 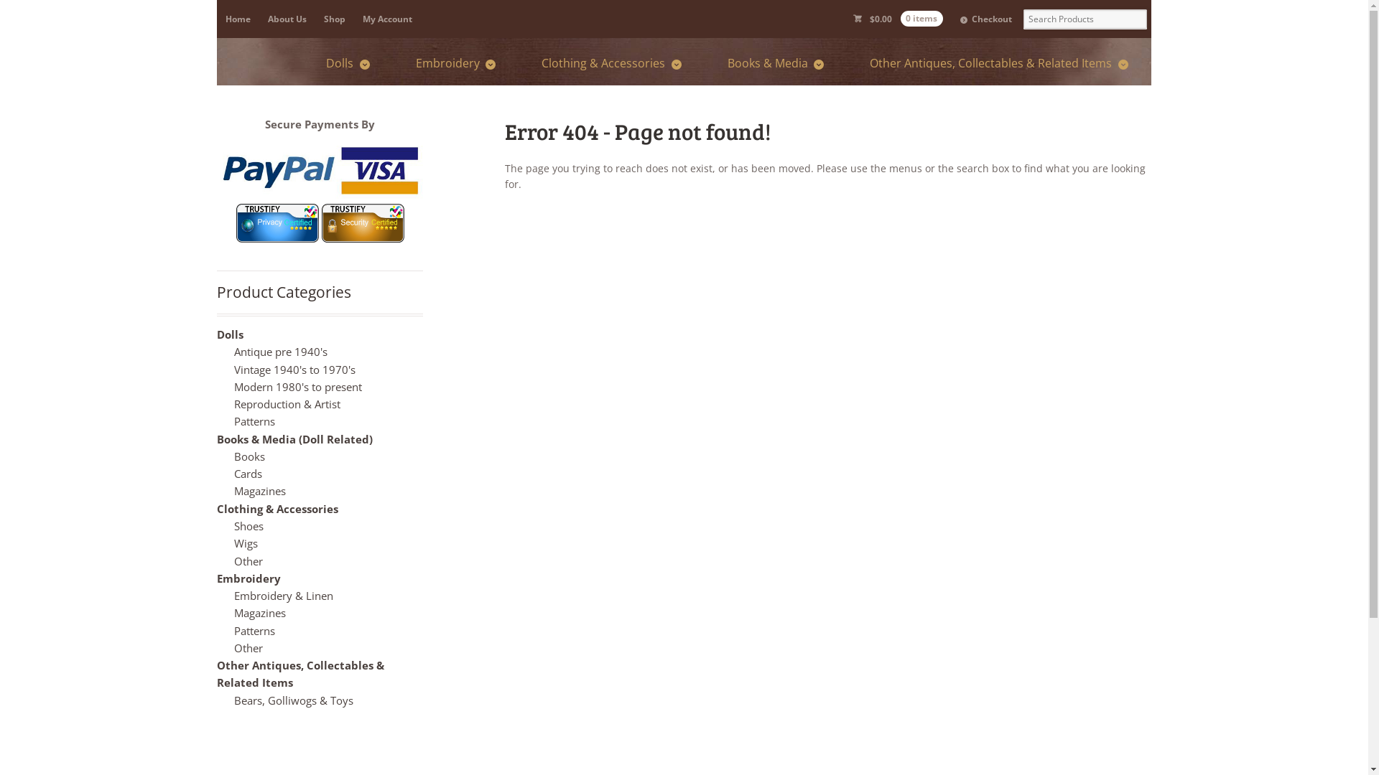 I want to click on Dolls, so click(x=348, y=63).